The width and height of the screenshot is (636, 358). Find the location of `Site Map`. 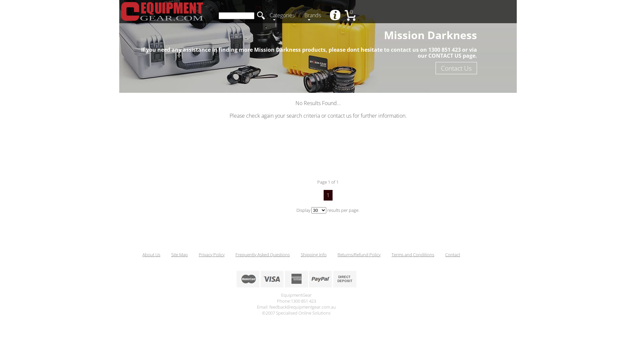

Site Map is located at coordinates (180, 255).